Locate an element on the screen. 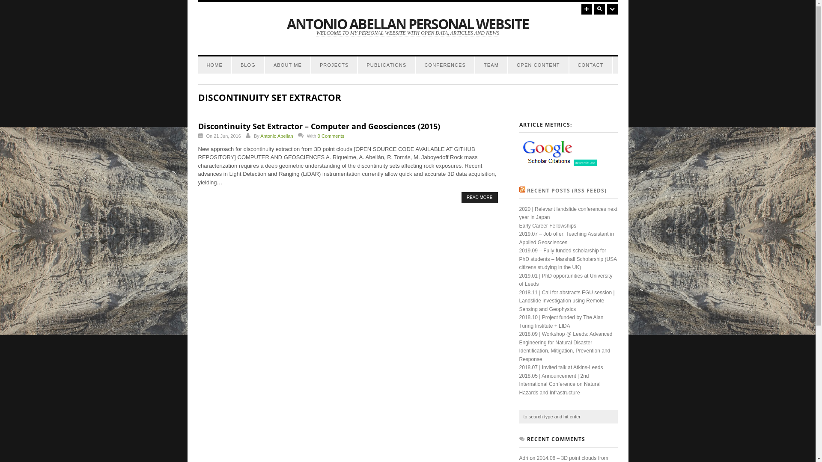  Early Career Fellowships is located at coordinates (547, 226).